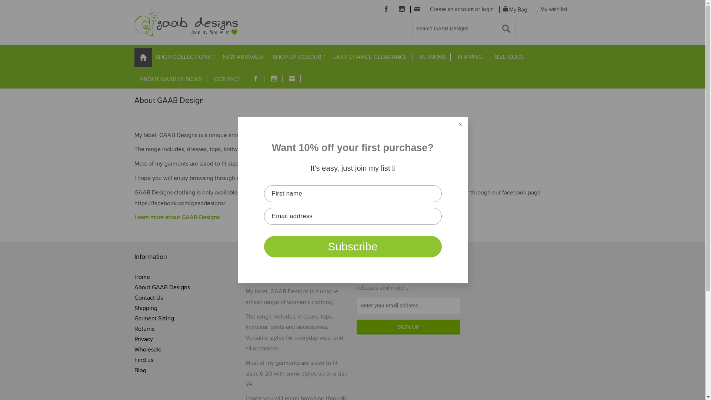 This screenshot has width=711, height=400. What do you see at coordinates (177, 217) in the screenshot?
I see `Learn more about GAAB Designs` at bounding box center [177, 217].